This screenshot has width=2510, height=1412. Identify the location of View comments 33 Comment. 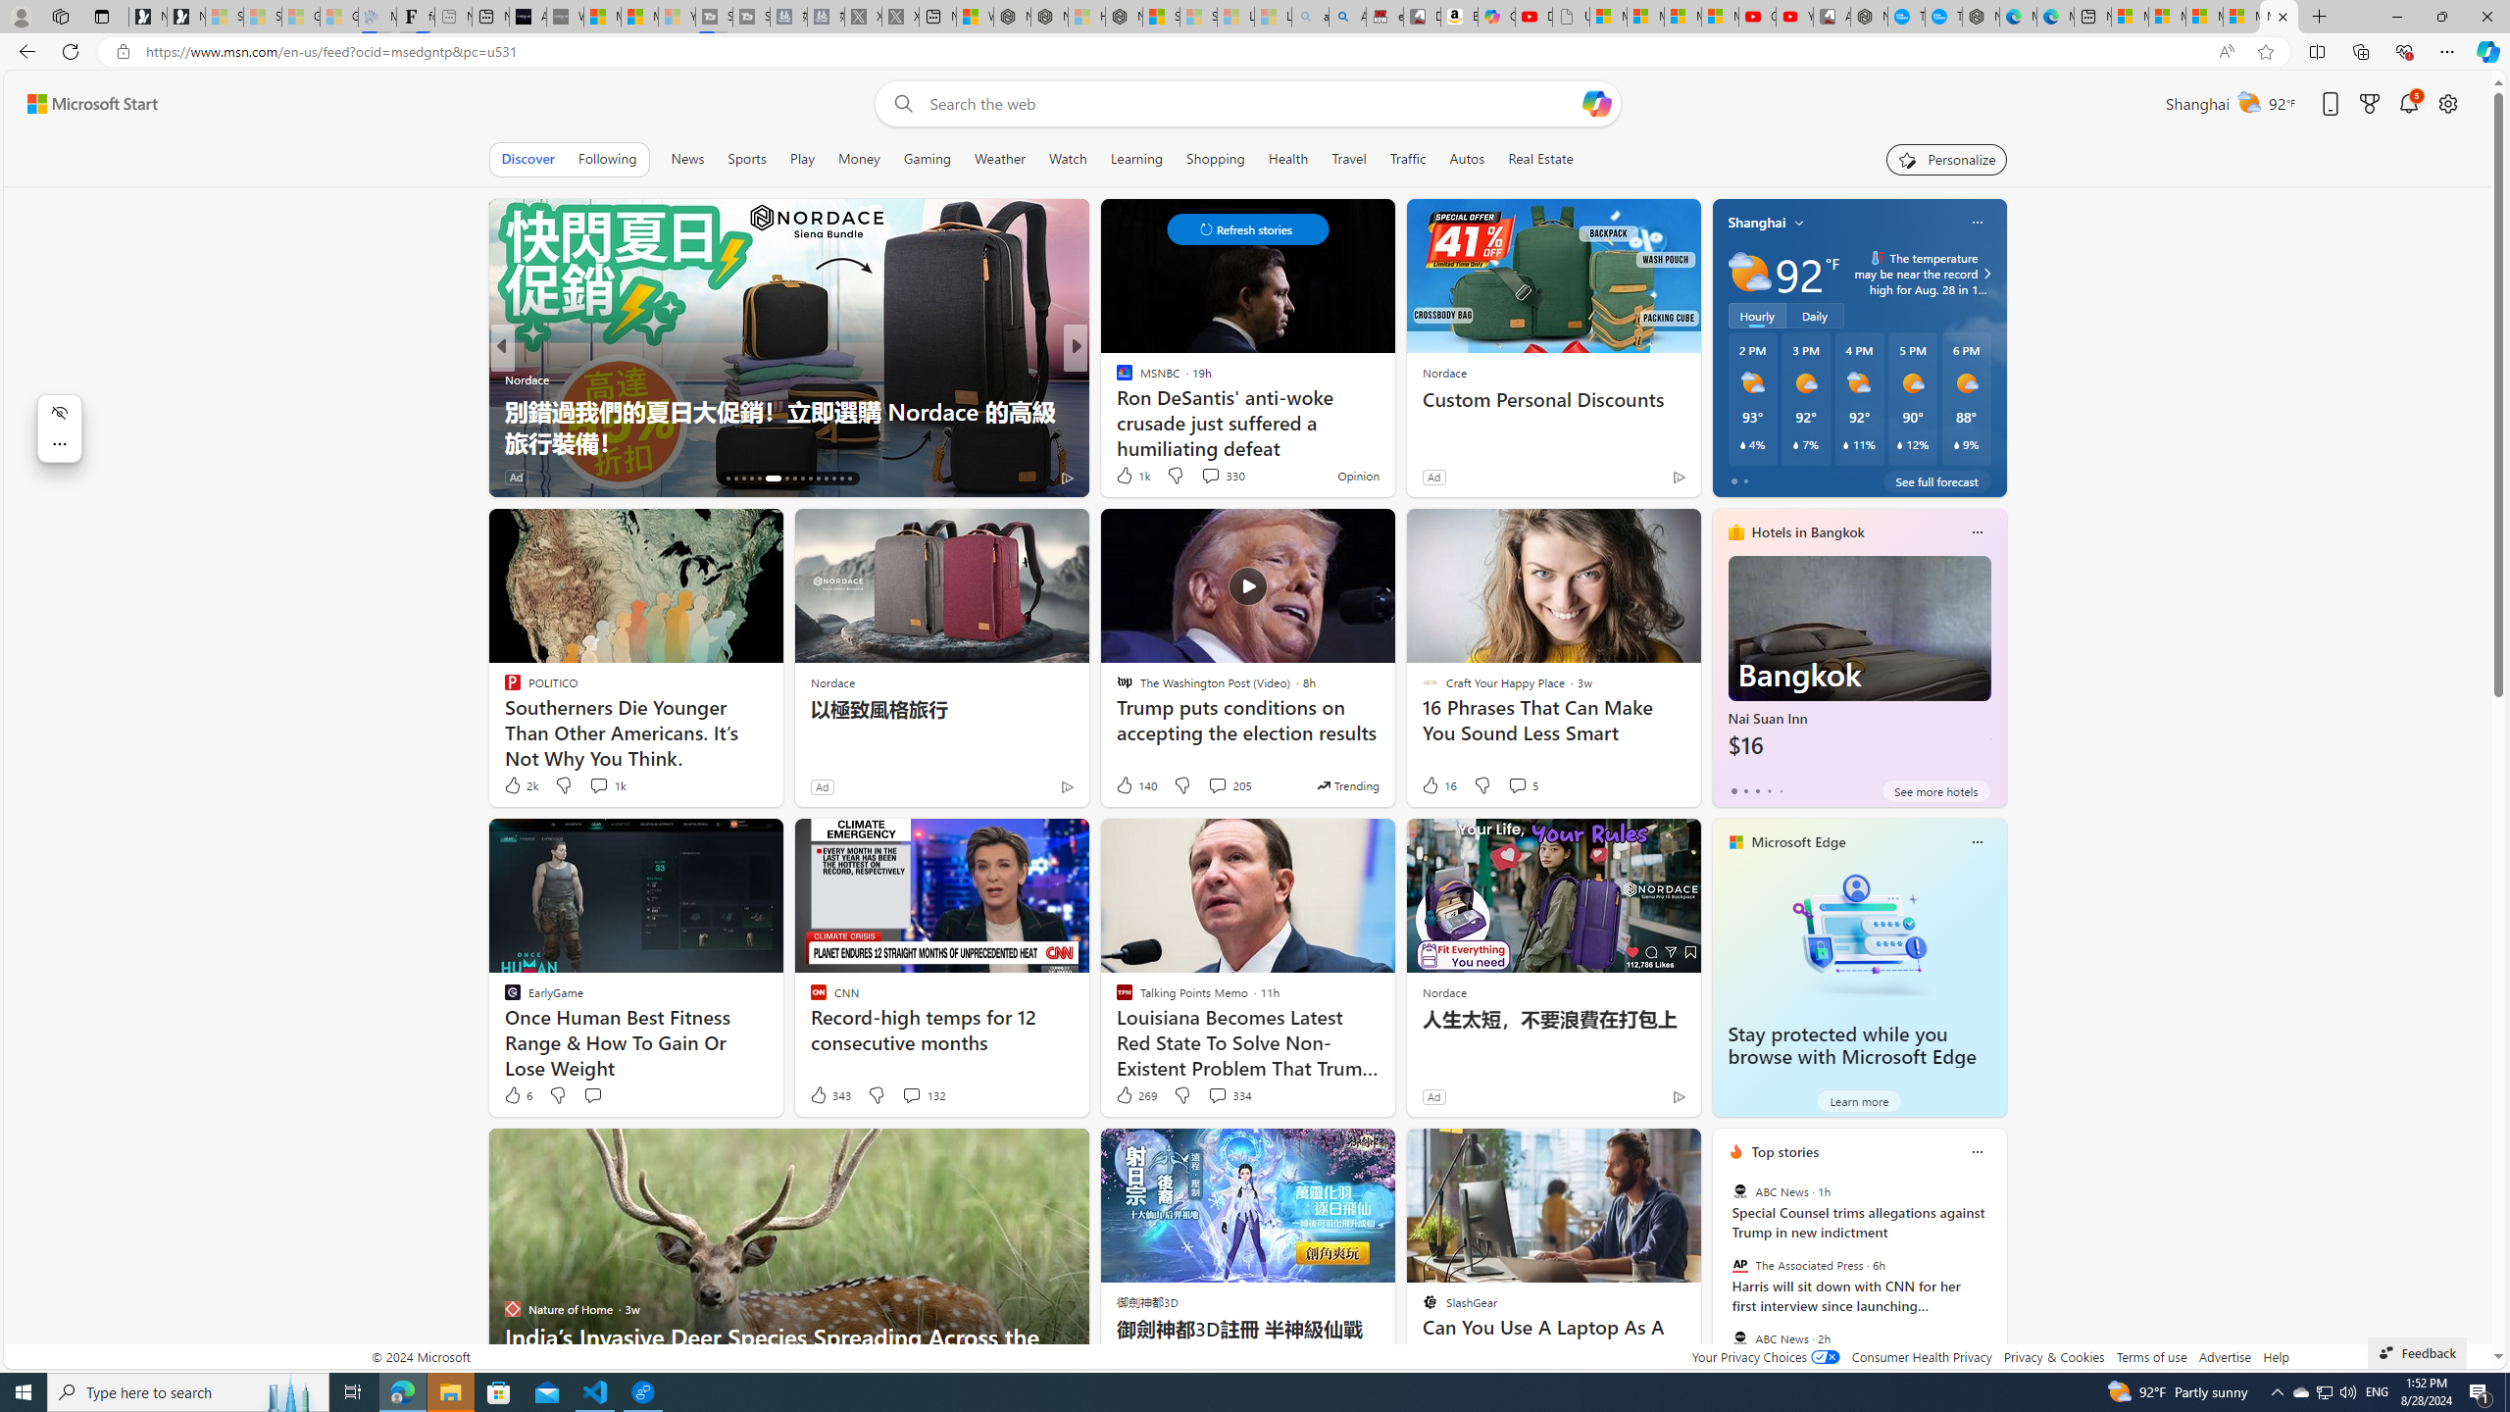
(1204, 477).